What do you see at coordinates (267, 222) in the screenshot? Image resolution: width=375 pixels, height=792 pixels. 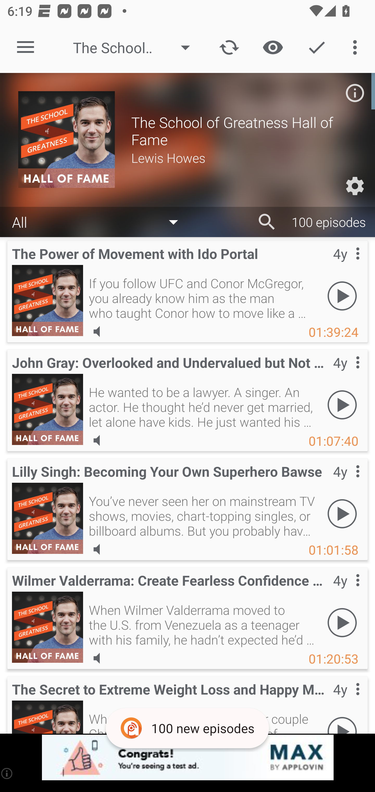 I see `Search` at bounding box center [267, 222].